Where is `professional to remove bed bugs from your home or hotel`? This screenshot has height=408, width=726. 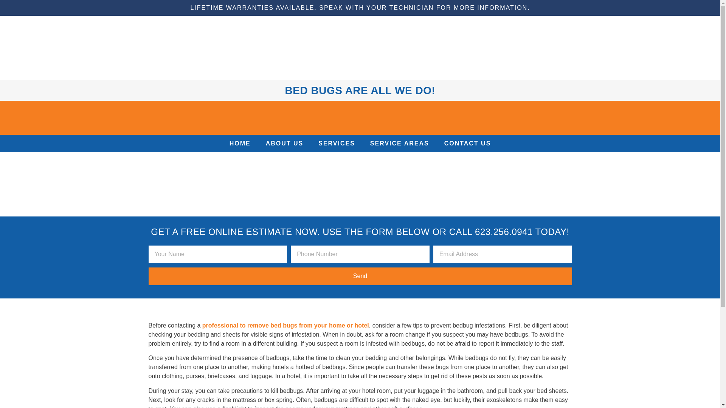
professional to remove bed bugs from your home or hotel is located at coordinates (285, 326).